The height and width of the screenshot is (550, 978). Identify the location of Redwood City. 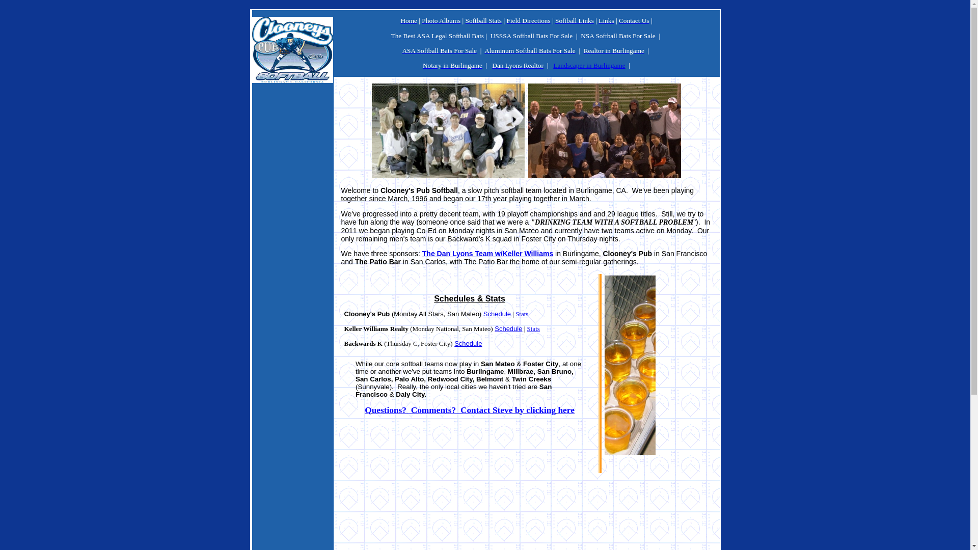
(450, 379).